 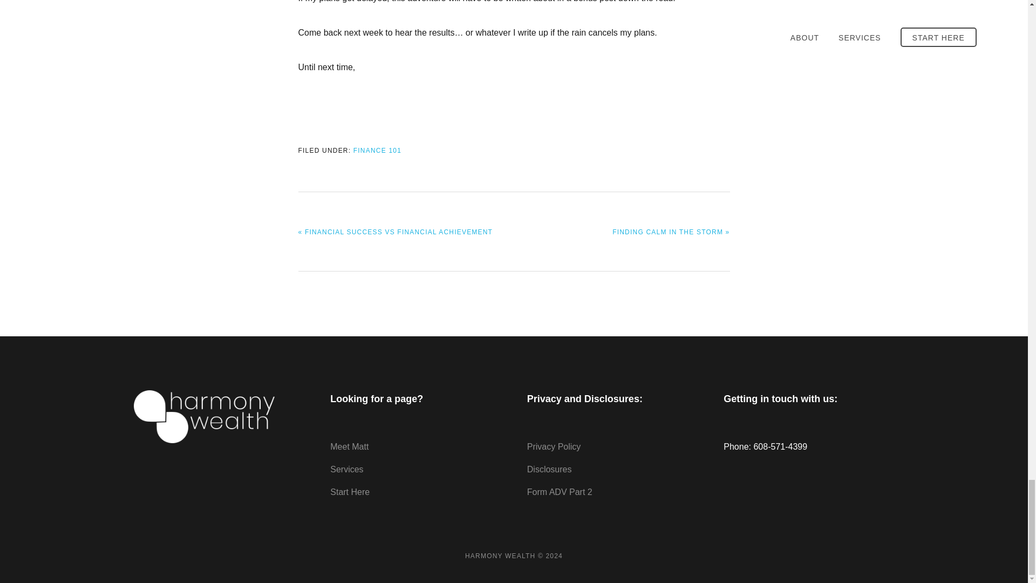 What do you see at coordinates (560, 492) in the screenshot?
I see `Form ADV Part 2` at bounding box center [560, 492].